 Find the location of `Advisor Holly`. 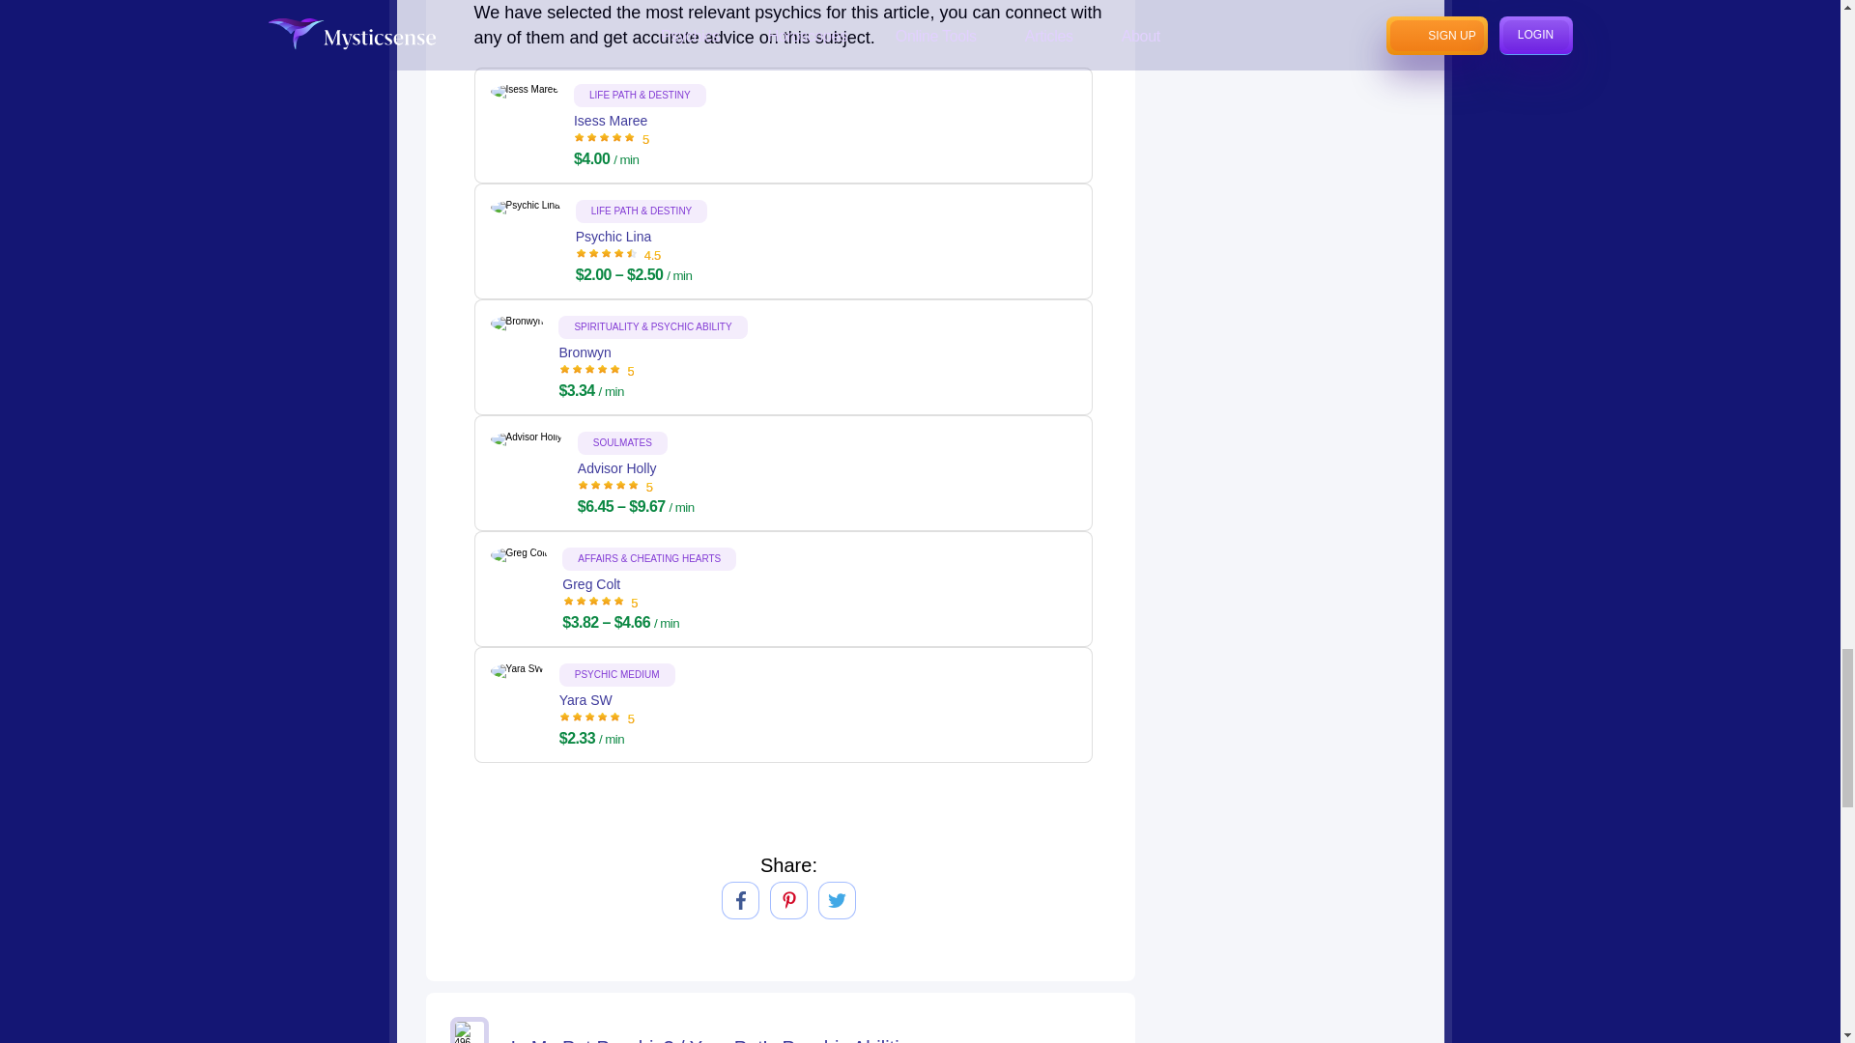

Advisor Holly is located at coordinates (636, 481).